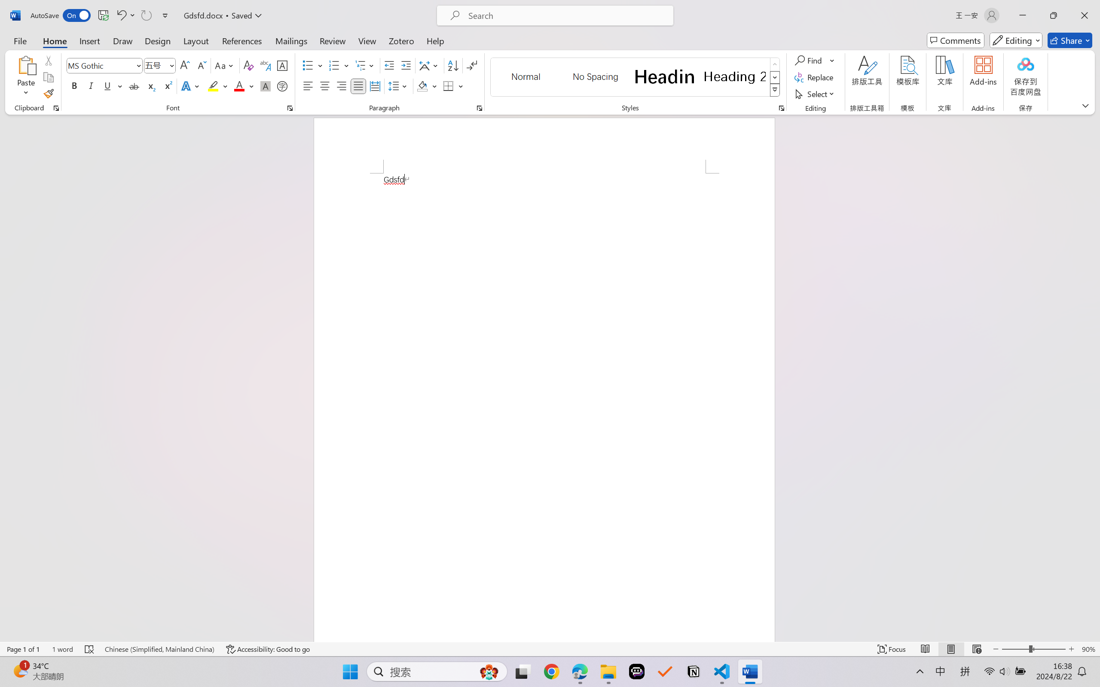  I want to click on Shading, so click(427, 86).